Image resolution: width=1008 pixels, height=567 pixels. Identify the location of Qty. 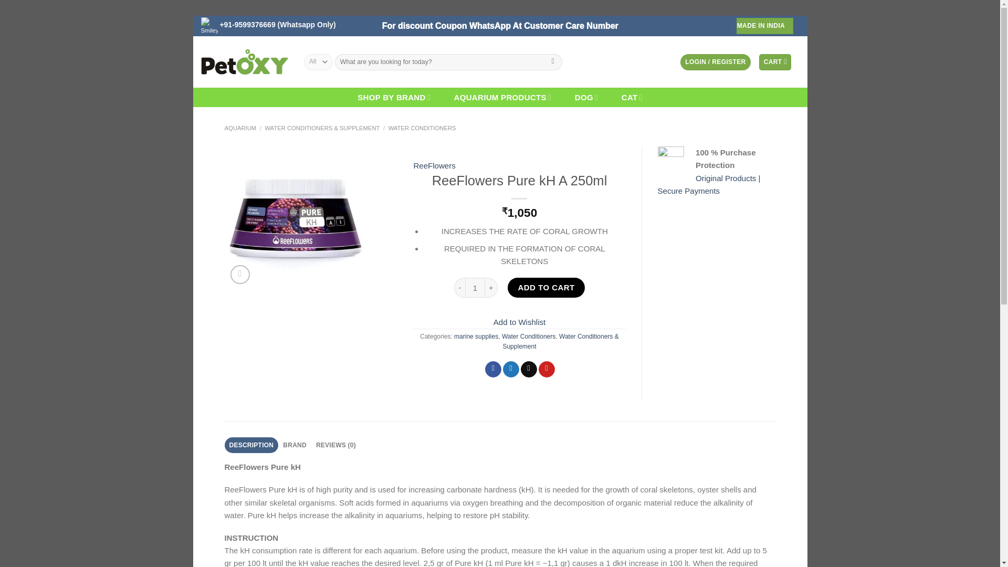
(475, 288).